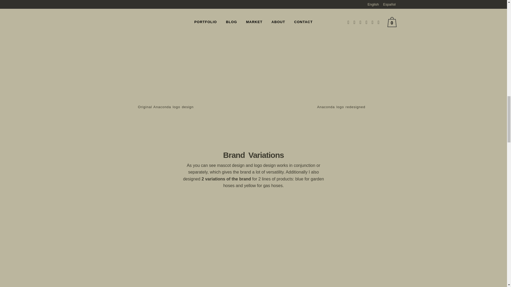 This screenshot has width=511, height=287. Describe the element at coordinates (354, 276) in the screenshot. I see `anaconda riego mascot logo design` at that location.